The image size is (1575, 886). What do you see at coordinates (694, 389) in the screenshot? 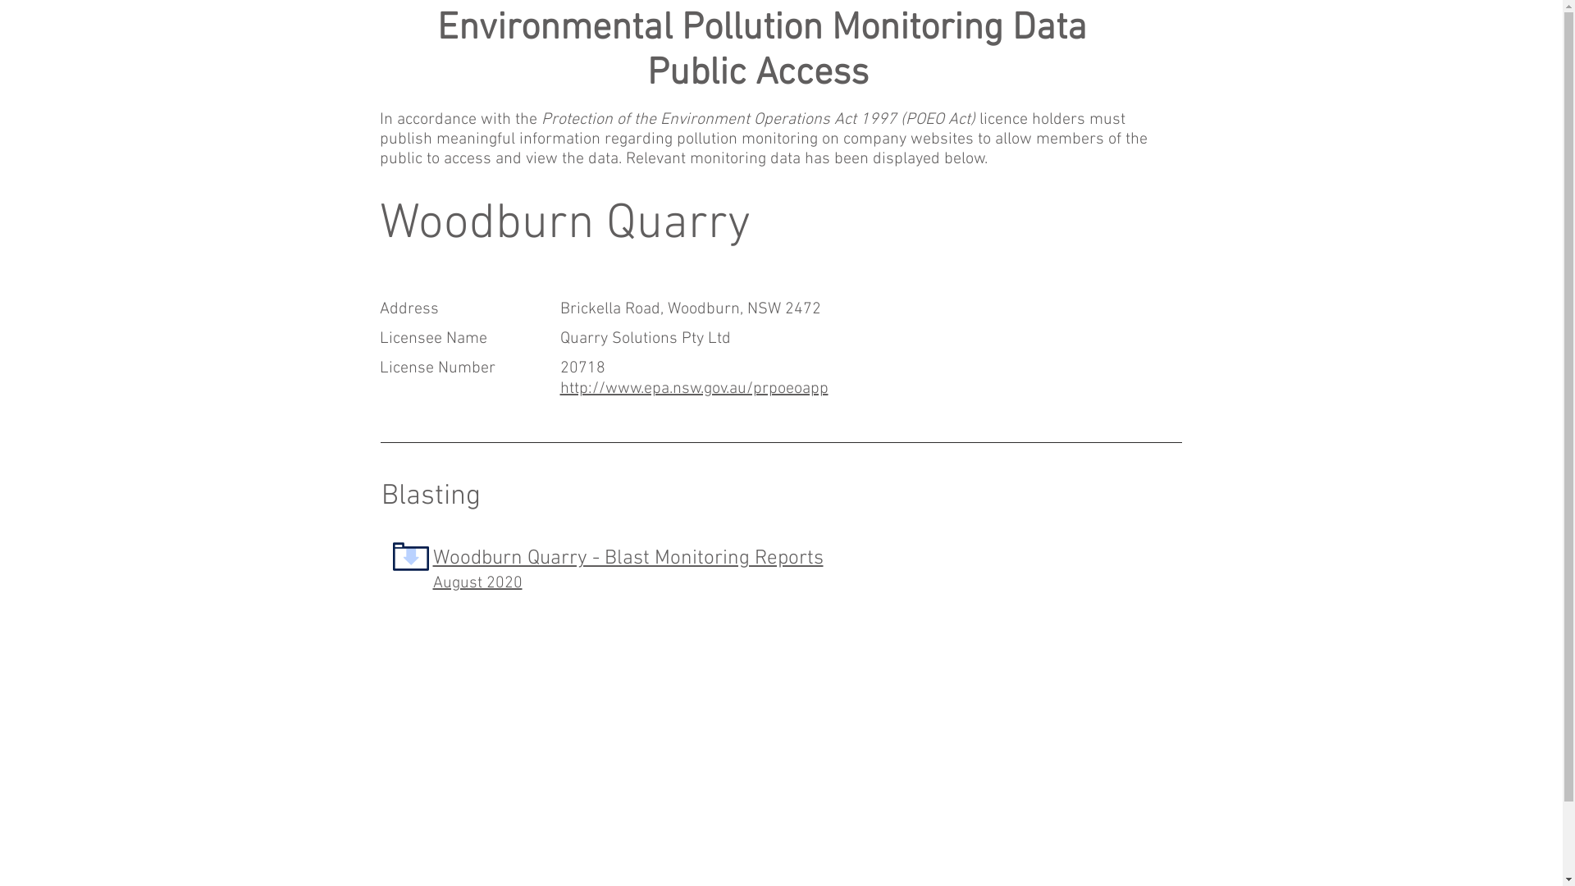
I see `http://www.epa.nsw.gov.au/prpoeoapp` at bounding box center [694, 389].